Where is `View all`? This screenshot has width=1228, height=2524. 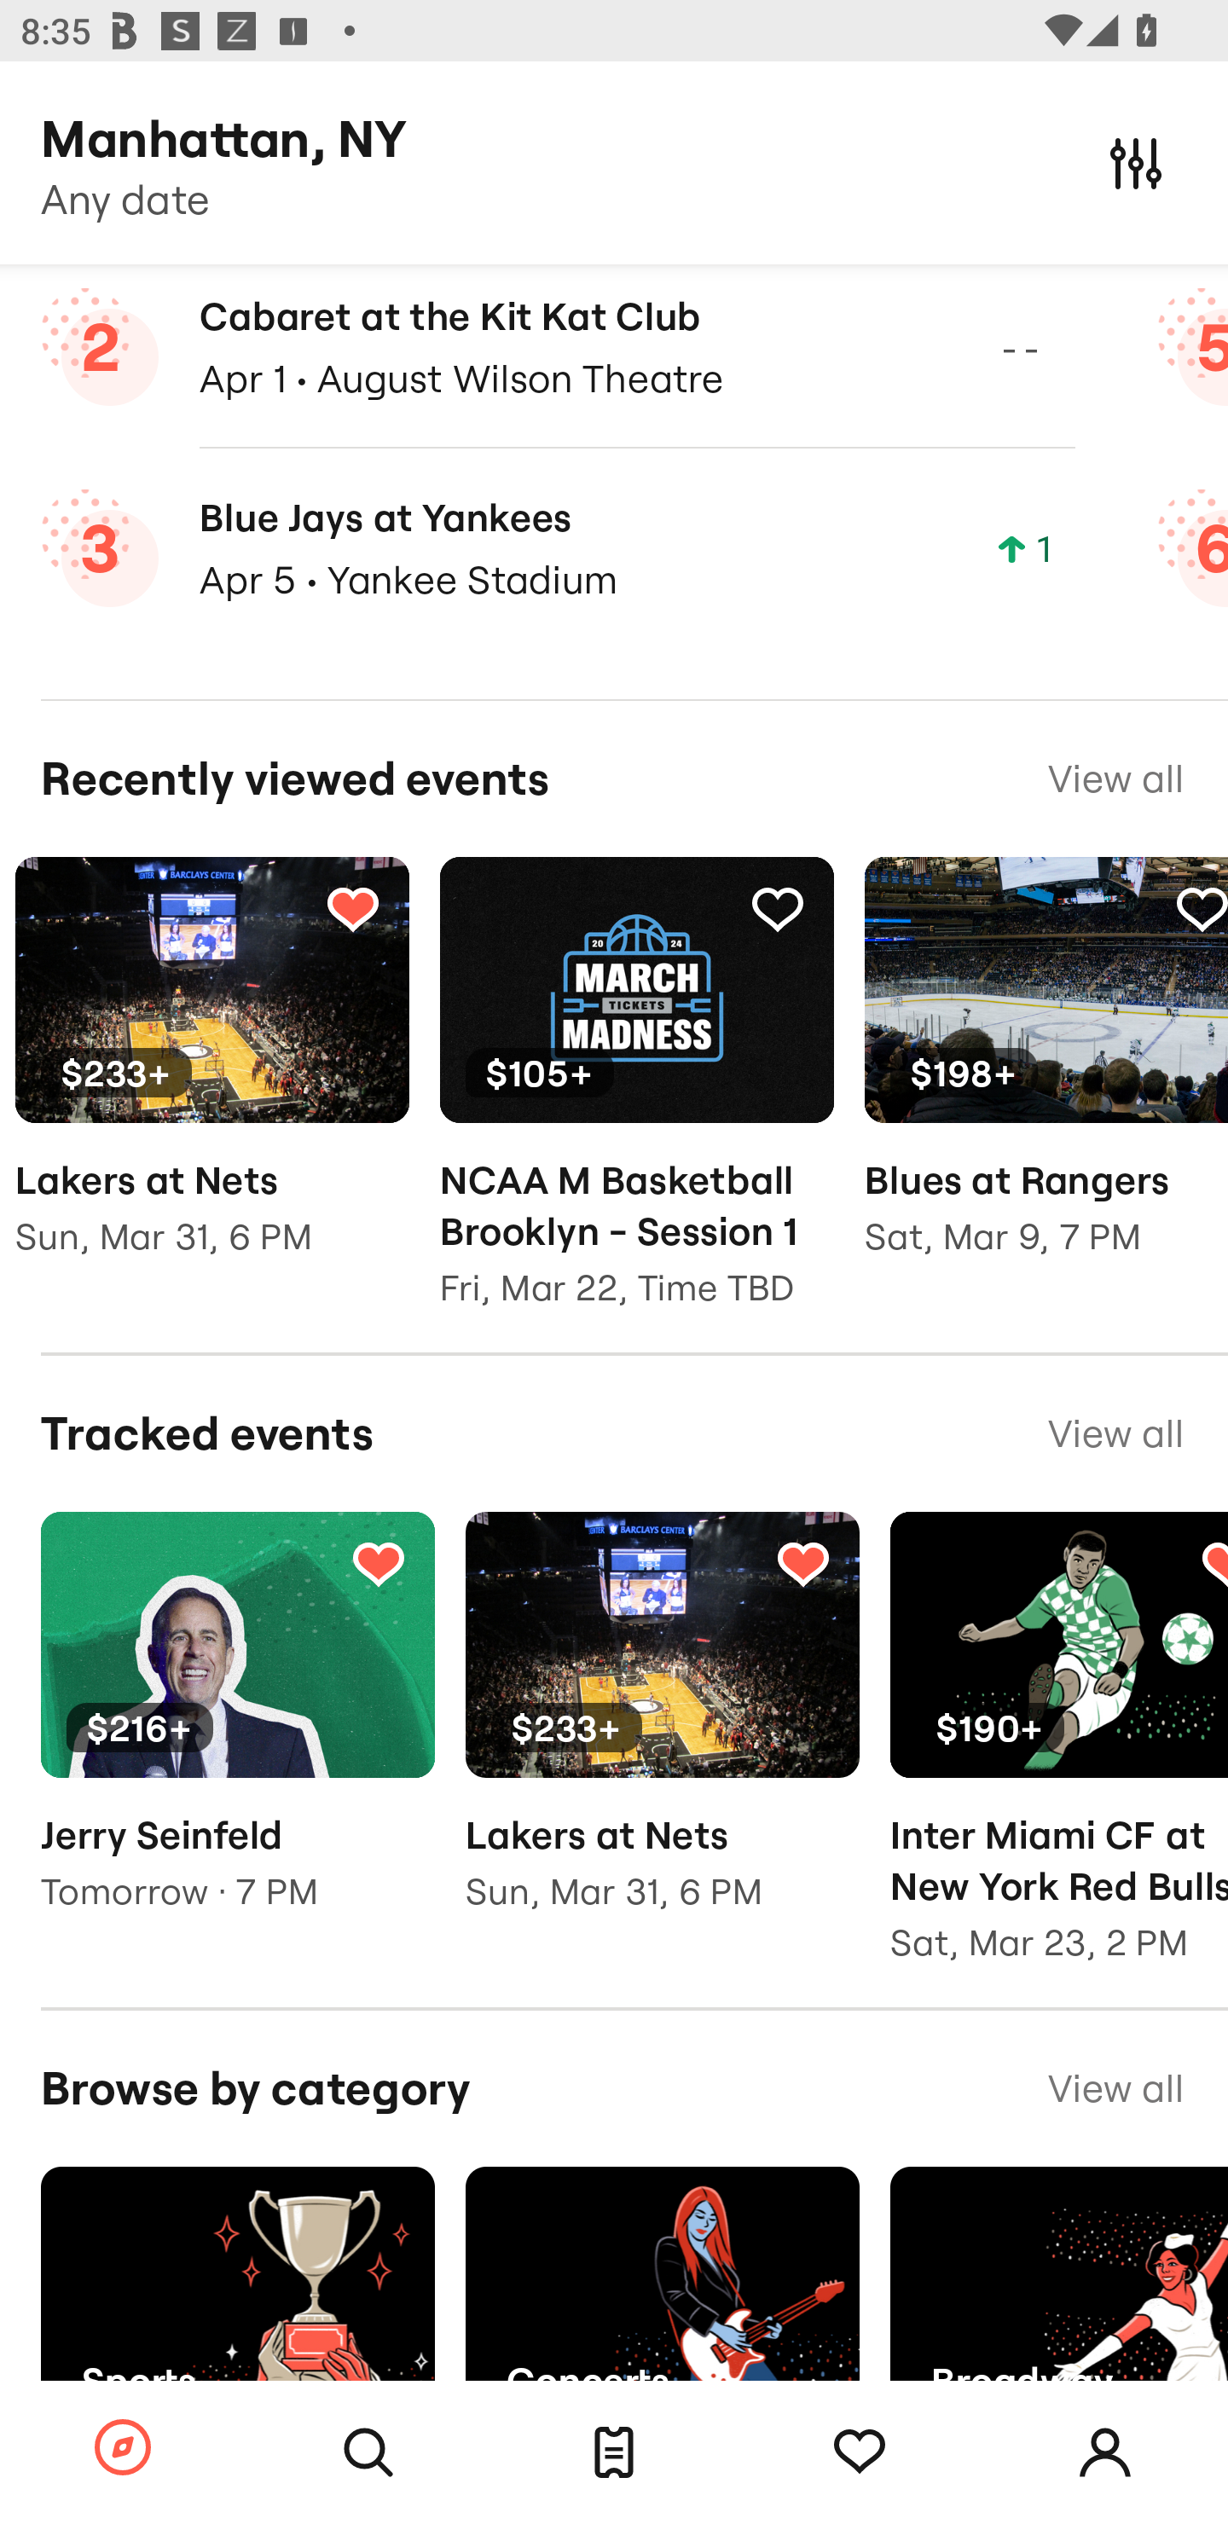 View all is located at coordinates (1115, 779).